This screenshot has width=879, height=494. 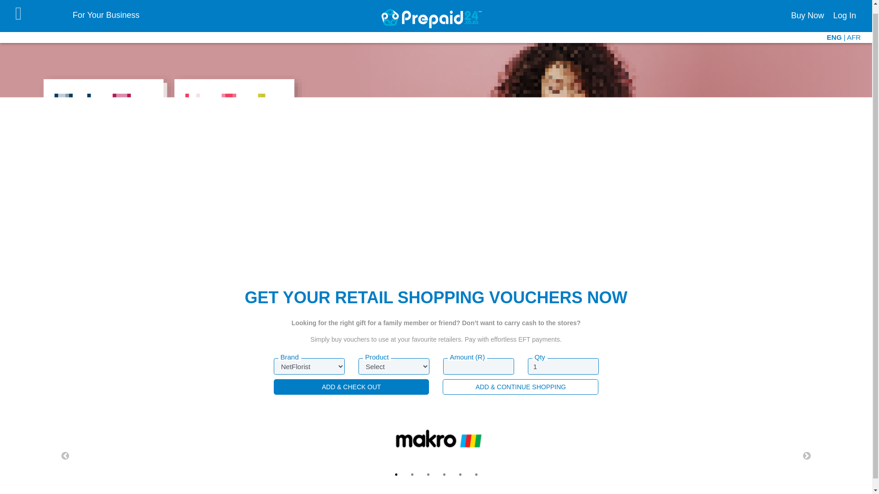 I want to click on For Your Business, so click(x=106, y=7).